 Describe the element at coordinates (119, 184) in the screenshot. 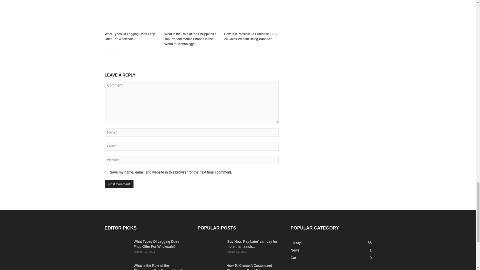

I see `Post Comment` at that location.